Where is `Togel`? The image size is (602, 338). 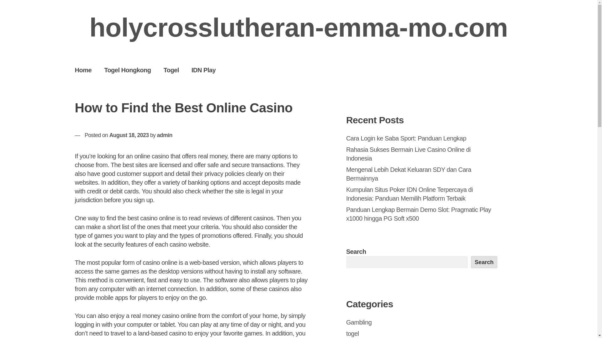 Togel is located at coordinates (171, 70).